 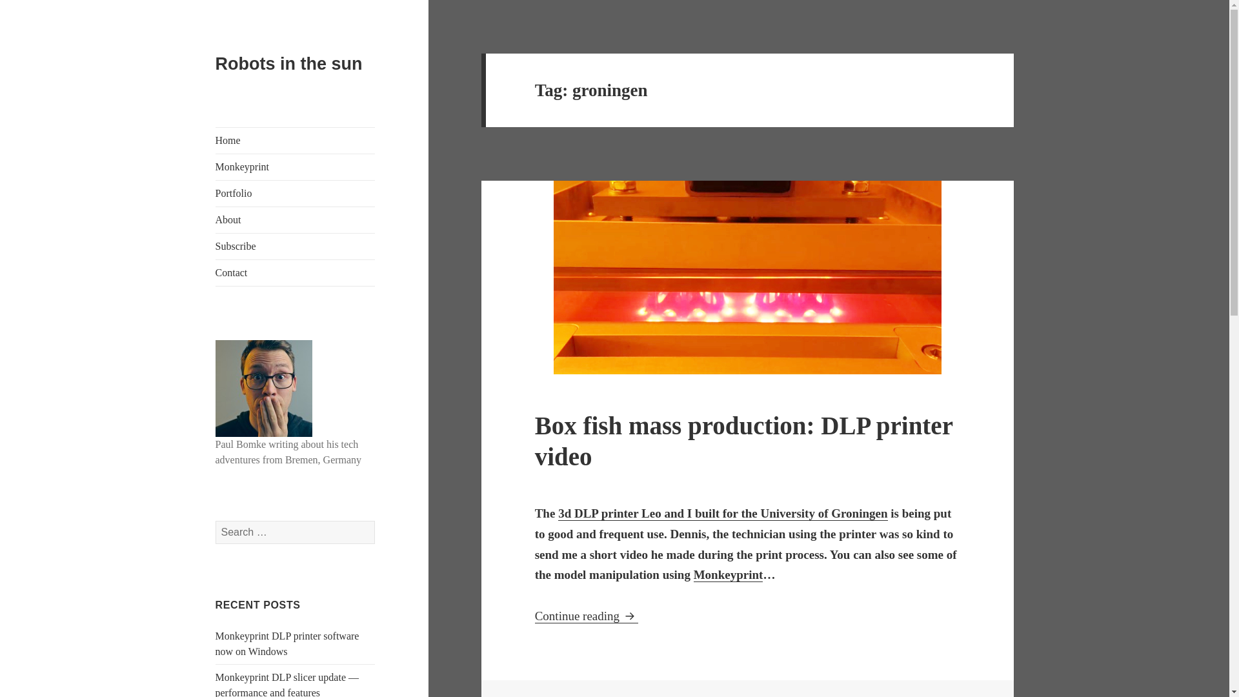 I want to click on Robots in the sun, so click(x=289, y=64).